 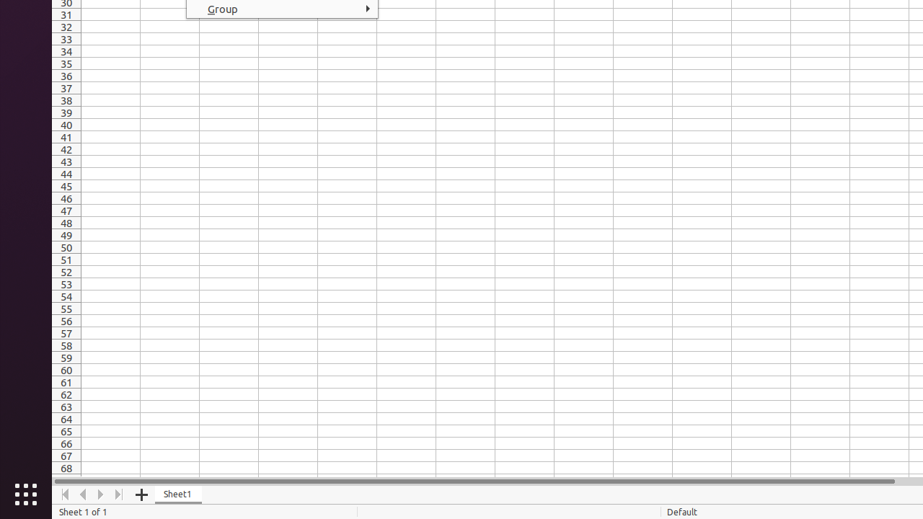 I want to click on Move Right, so click(x=101, y=494).